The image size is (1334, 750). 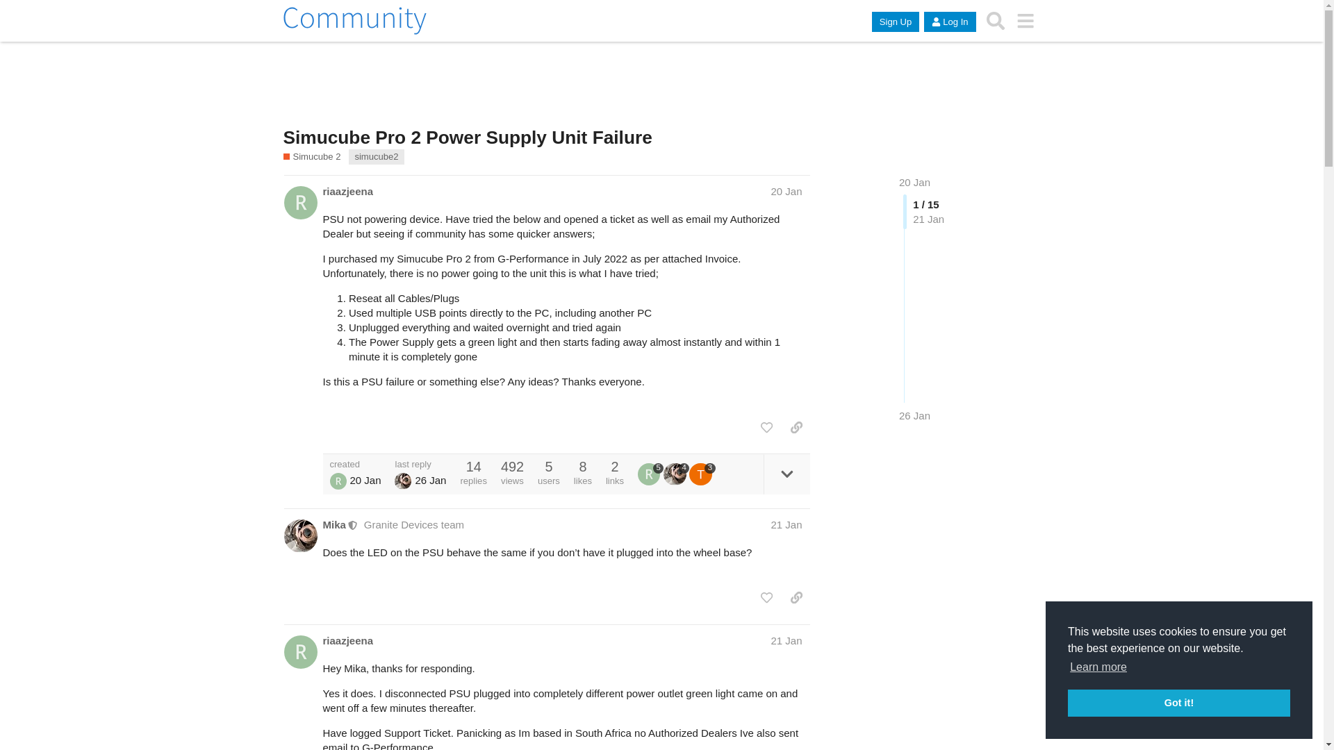 I want to click on like this post, so click(x=766, y=428).